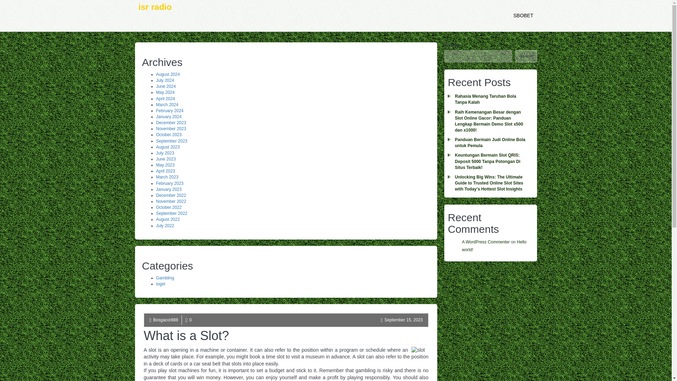 The width and height of the screenshot is (677, 381). What do you see at coordinates (166, 177) in the screenshot?
I see `March 2023` at bounding box center [166, 177].